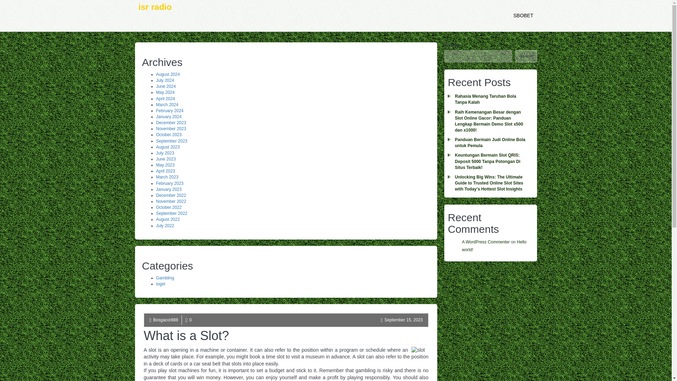 The width and height of the screenshot is (677, 381). What do you see at coordinates (166, 177) in the screenshot?
I see `March 2023` at bounding box center [166, 177].